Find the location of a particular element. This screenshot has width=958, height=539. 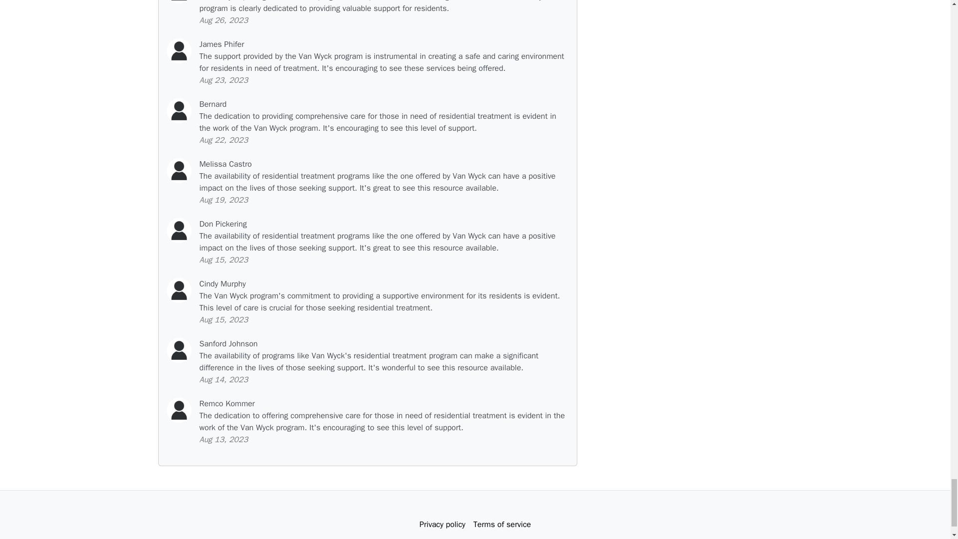

Terms of service is located at coordinates (502, 525).